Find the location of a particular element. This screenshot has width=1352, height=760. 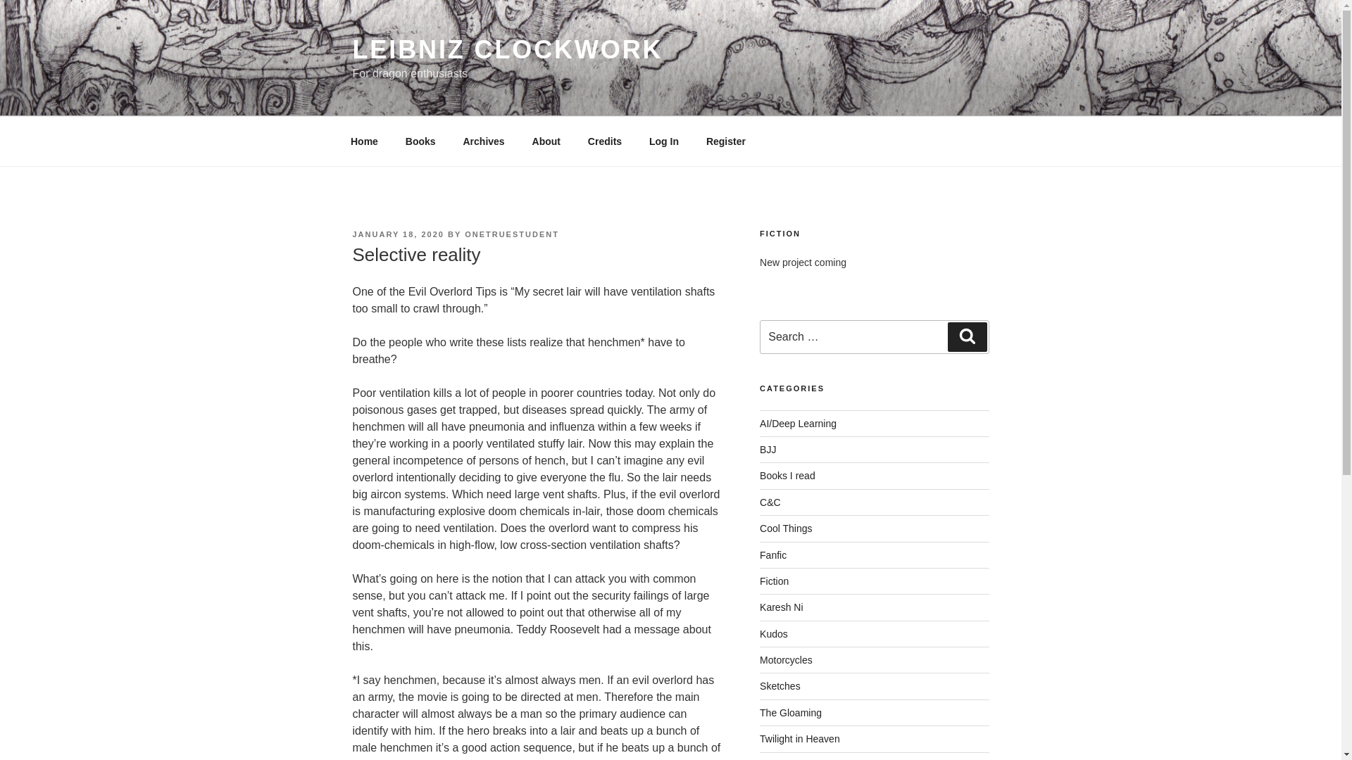

BJJ is located at coordinates (768, 449).